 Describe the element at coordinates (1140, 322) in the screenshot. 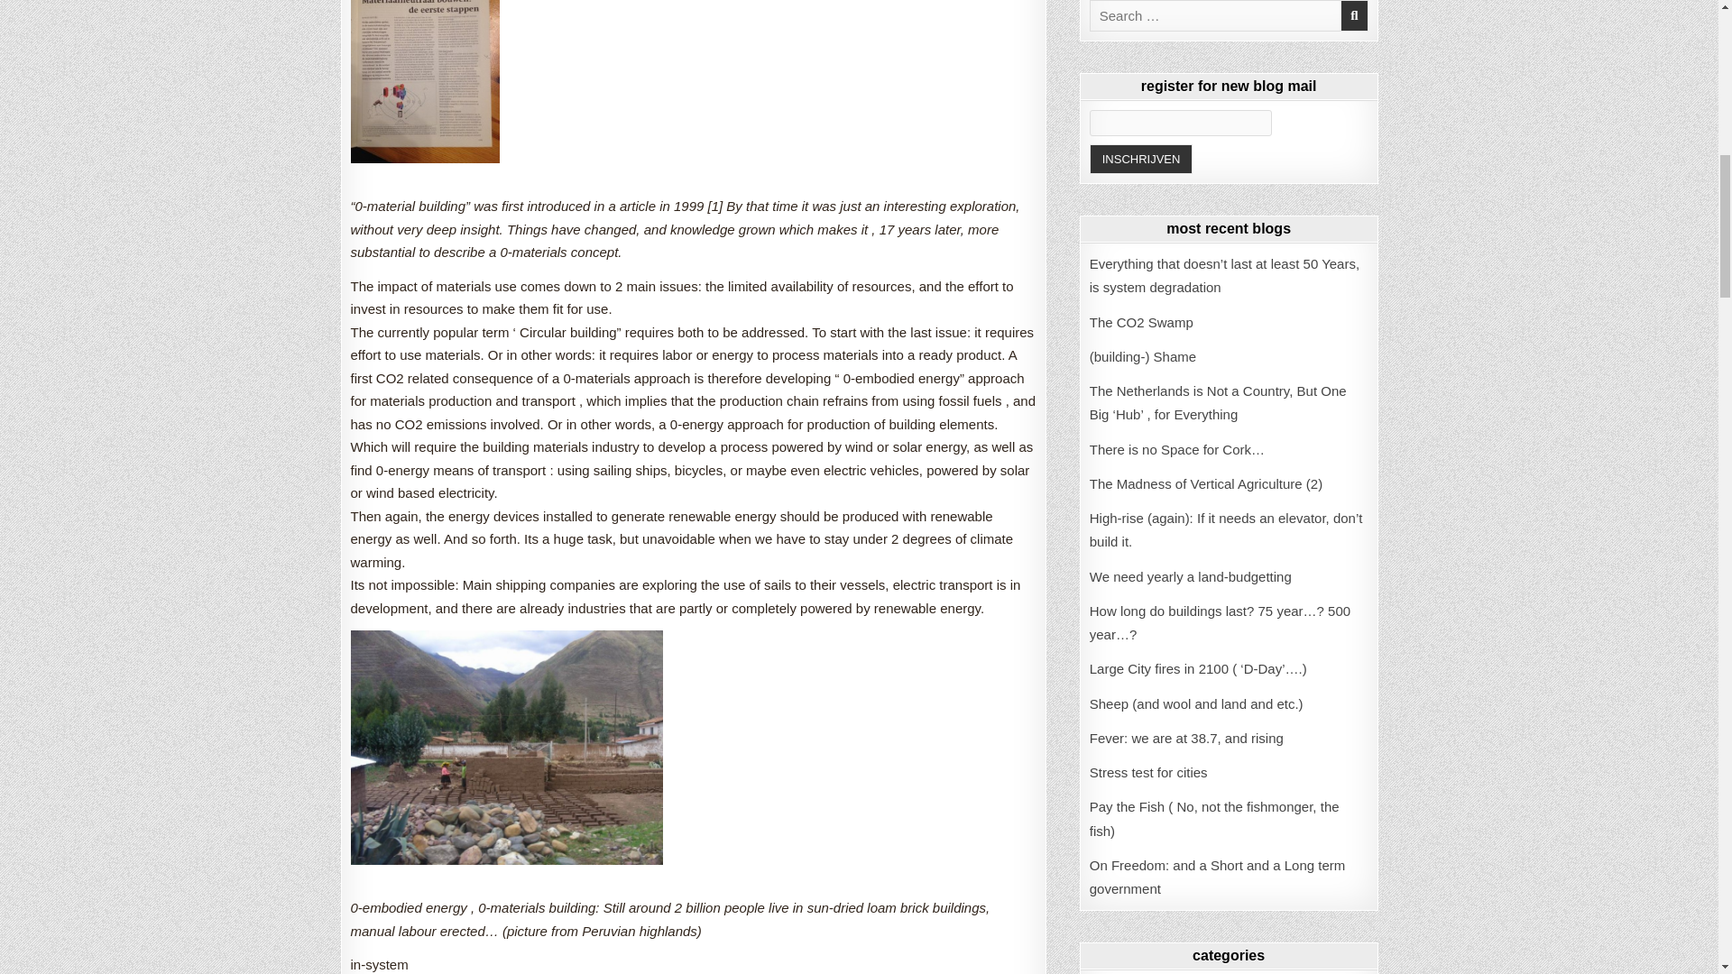

I see `The CO2 Swamp` at that location.